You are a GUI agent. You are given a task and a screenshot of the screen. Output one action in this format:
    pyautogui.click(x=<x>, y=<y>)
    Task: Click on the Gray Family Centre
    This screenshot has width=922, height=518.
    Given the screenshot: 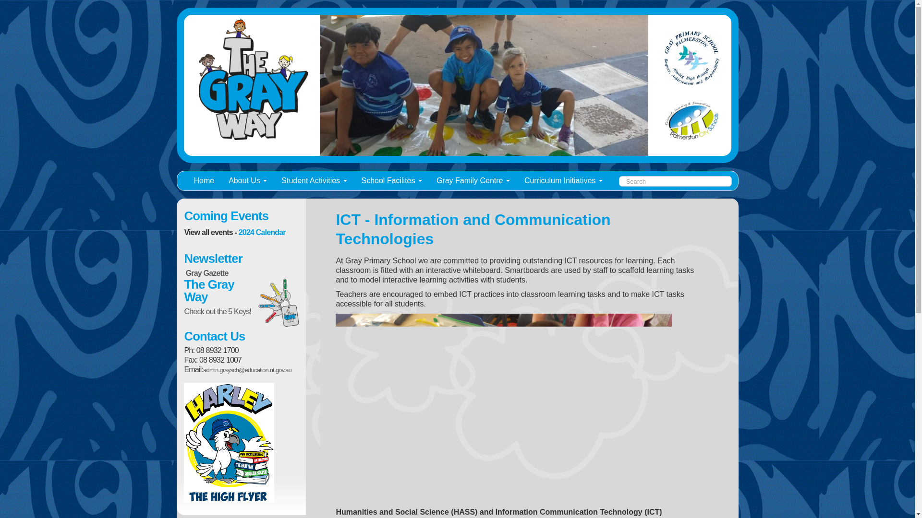 What is the action you would take?
    pyautogui.click(x=473, y=181)
    